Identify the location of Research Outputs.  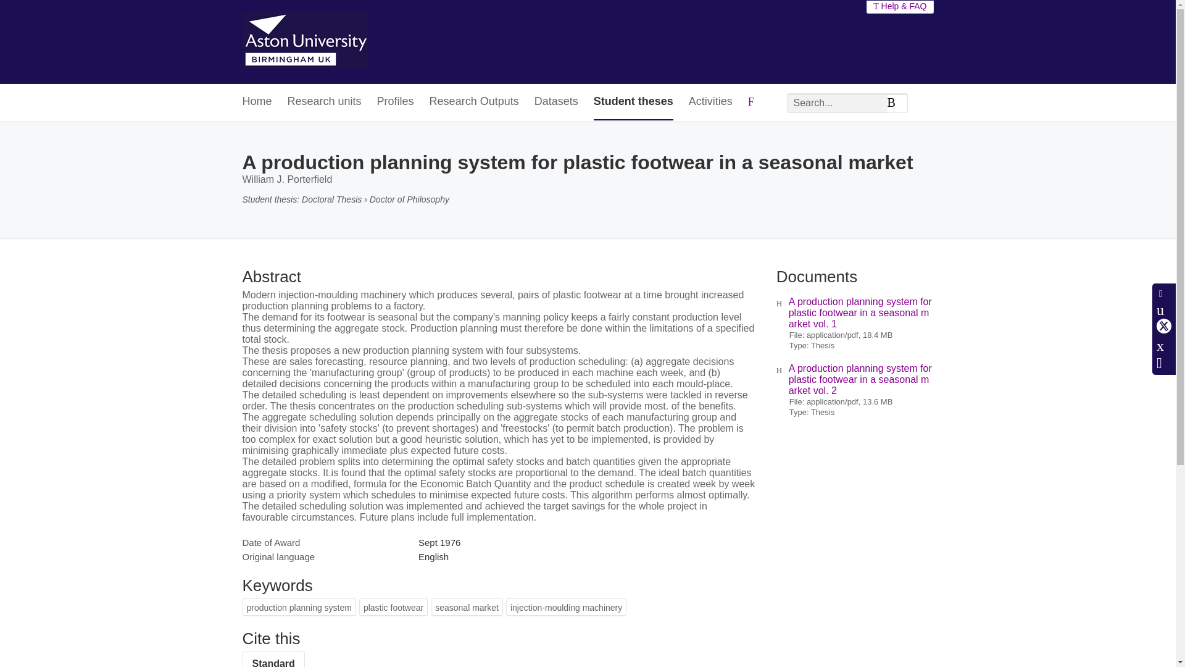
(474, 103).